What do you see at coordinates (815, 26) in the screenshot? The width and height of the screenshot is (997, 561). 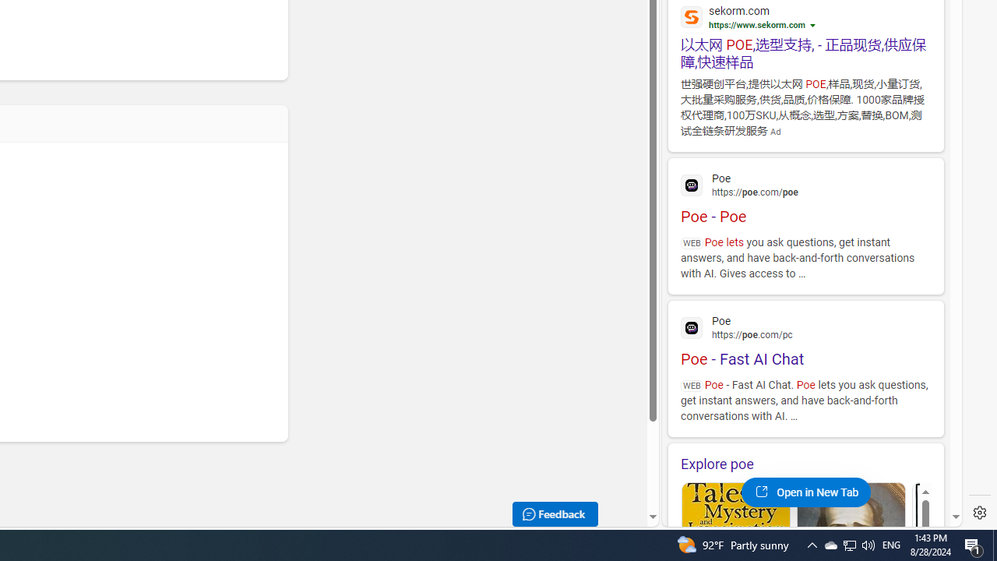 I see `Learn how your ads are chosen` at bounding box center [815, 26].